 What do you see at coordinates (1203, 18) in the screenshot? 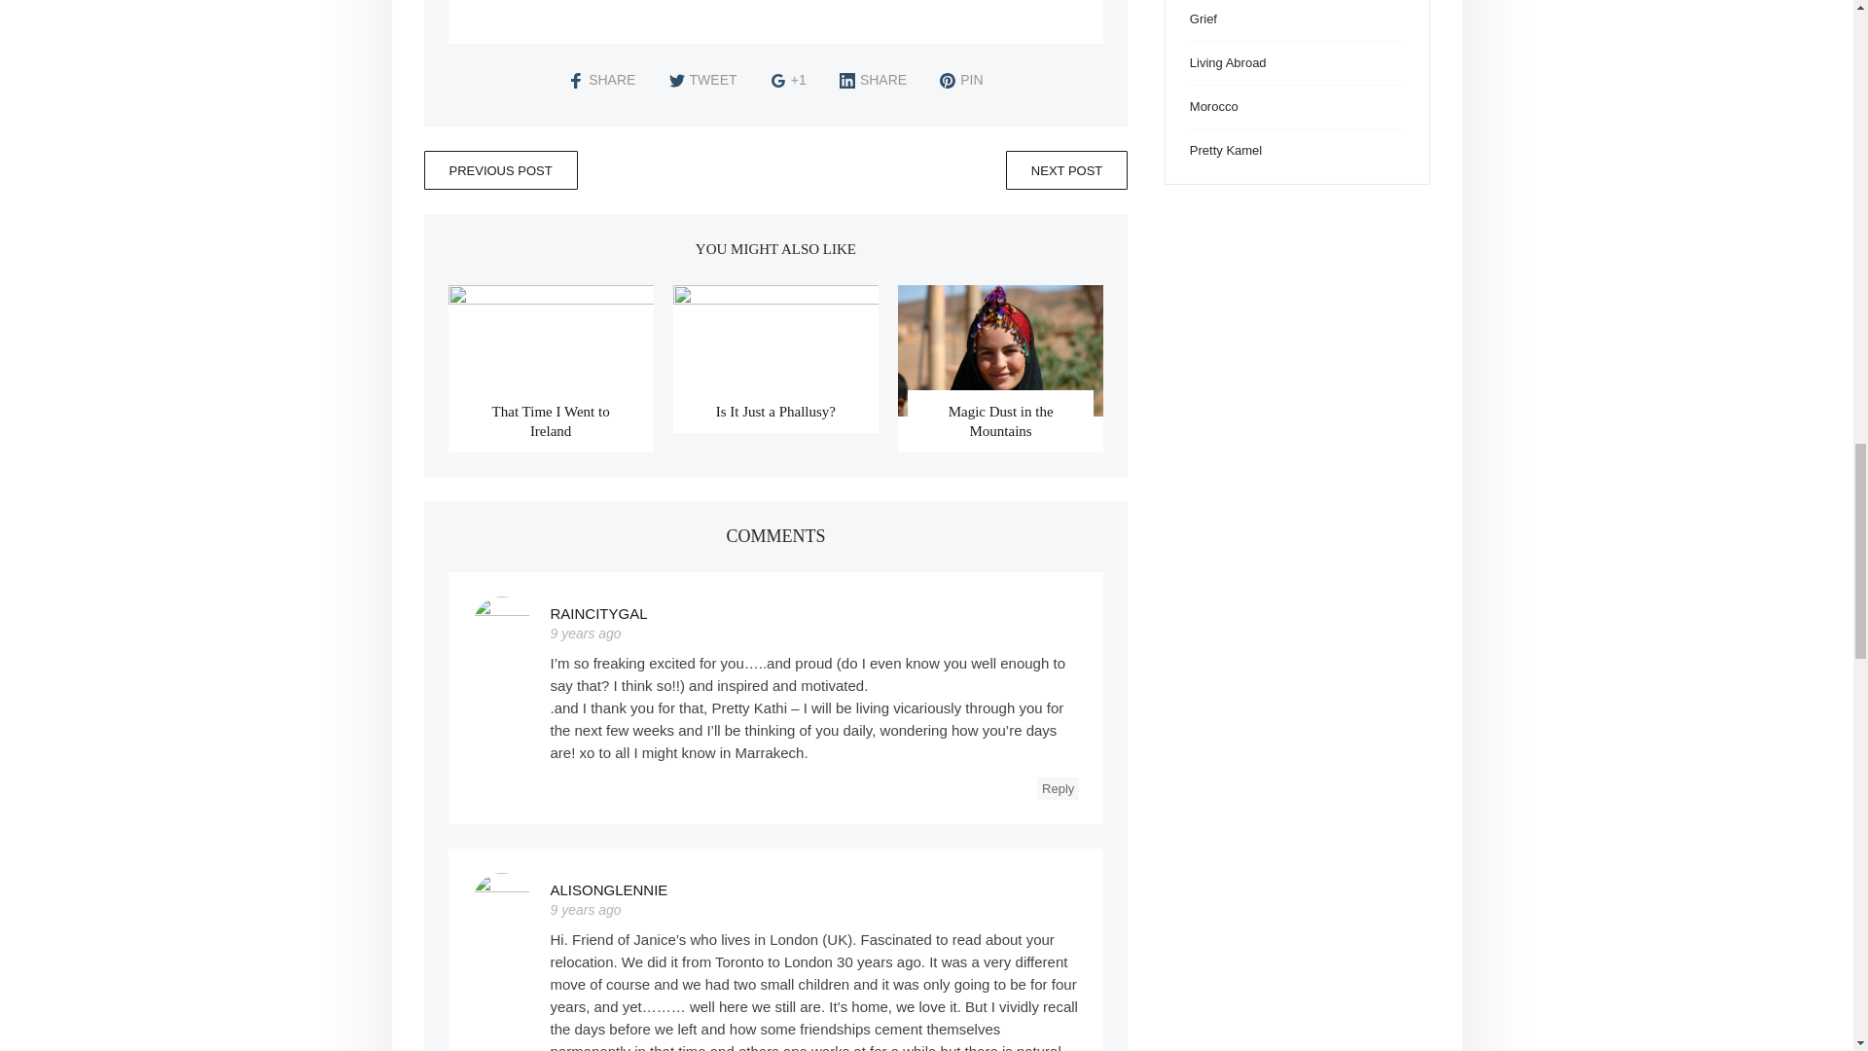
I see `Grief` at bounding box center [1203, 18].